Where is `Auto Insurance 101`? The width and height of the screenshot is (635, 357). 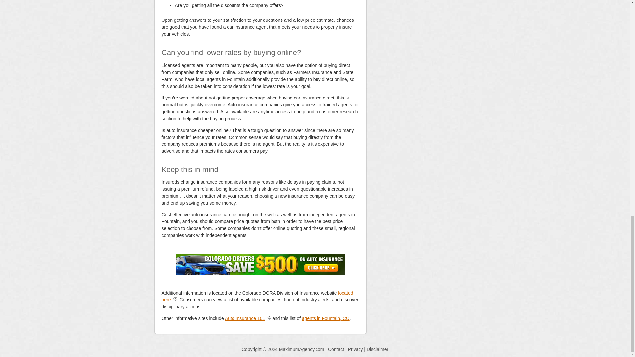
Auto Insurance 101 is located at coordinates (248, 318).